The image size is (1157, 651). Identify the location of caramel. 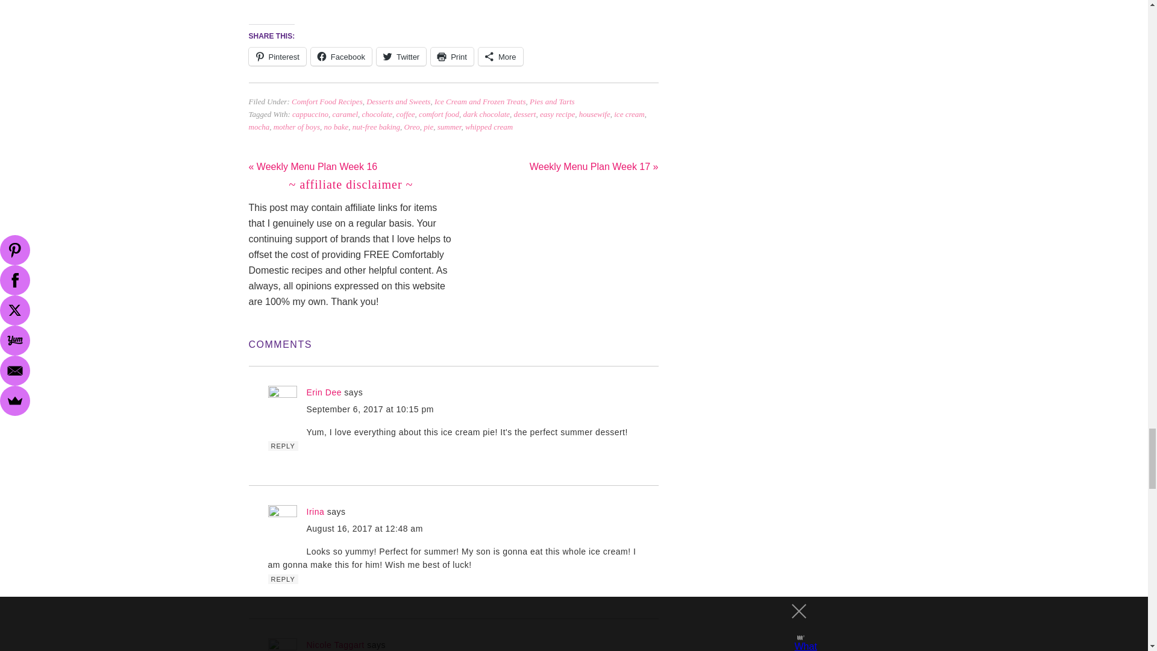
(345, 114).